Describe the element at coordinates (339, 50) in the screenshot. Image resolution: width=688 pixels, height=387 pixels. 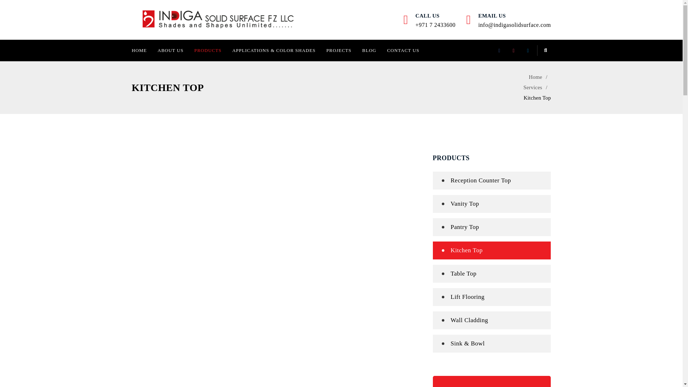
I see `PROJECTS` at that location.